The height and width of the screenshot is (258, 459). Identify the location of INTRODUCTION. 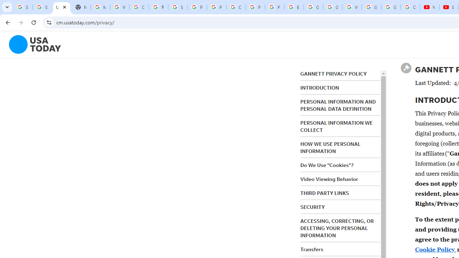
(320, 88).